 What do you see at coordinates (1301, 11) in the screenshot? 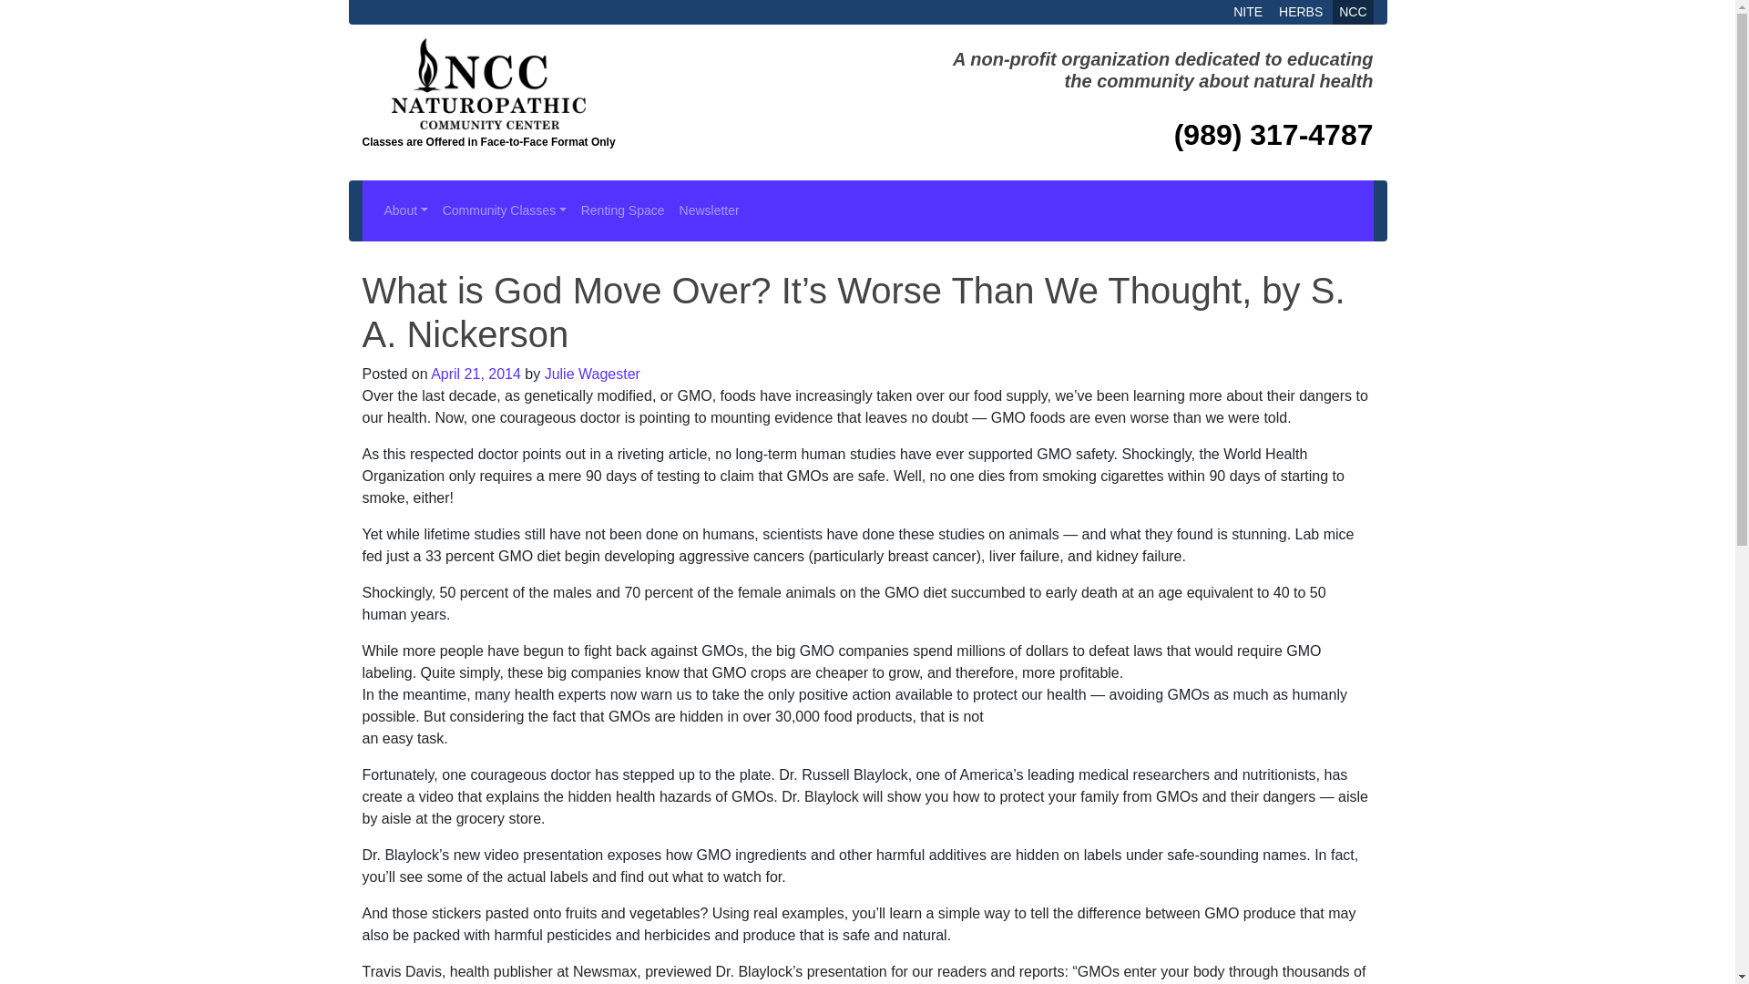
I see `HERBS` at bounding box center [1301, 11].